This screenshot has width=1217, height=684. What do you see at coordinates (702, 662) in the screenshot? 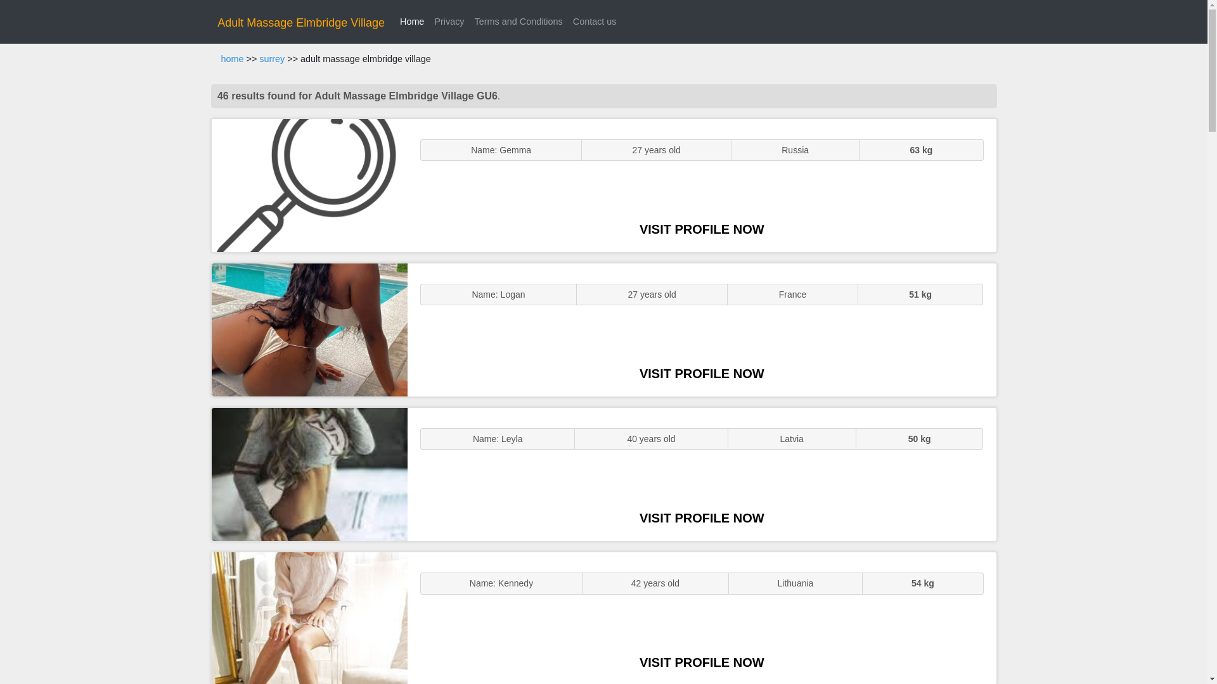
I see `VISIT PROFILE NOW` at bounding box center [702, 662].